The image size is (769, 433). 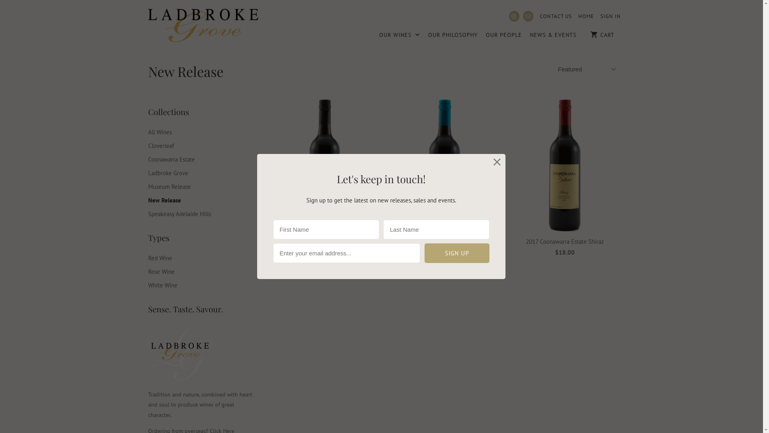 I want to click on SIGN IN, so click(x=610, y=16).